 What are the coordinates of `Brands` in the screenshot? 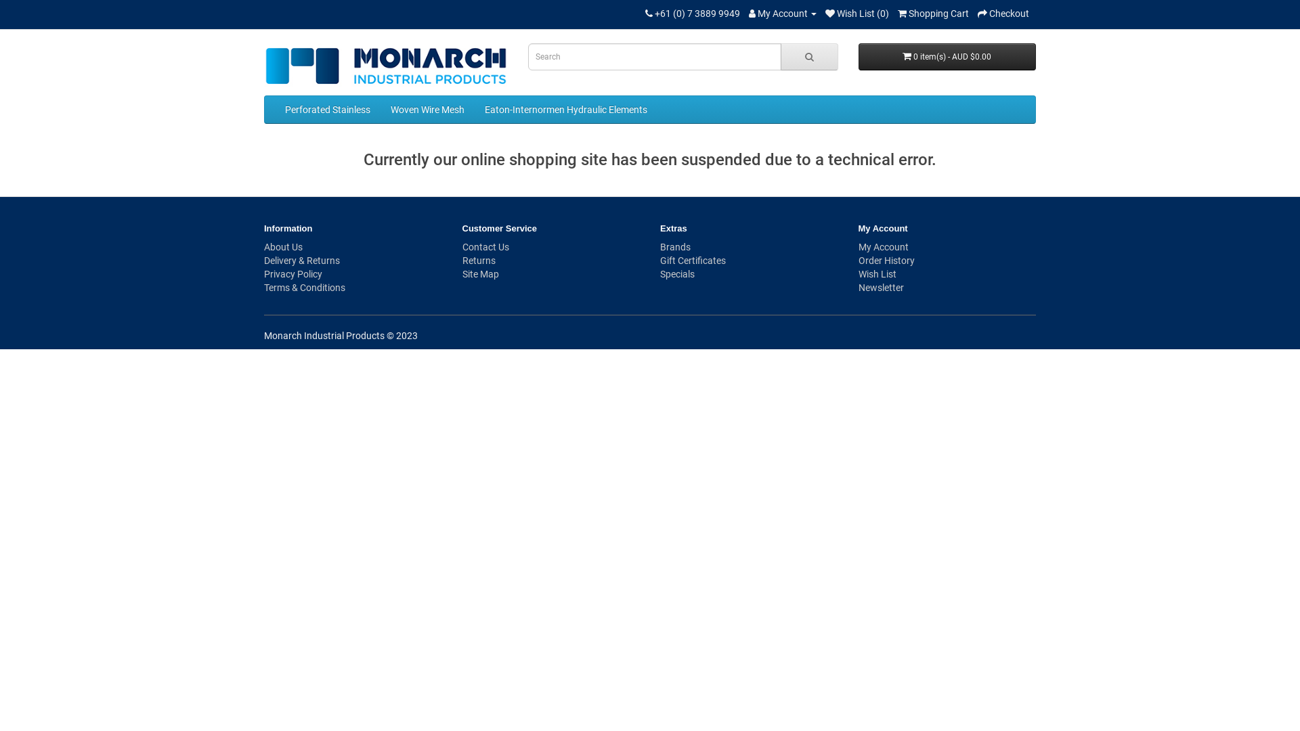 It's located at (676, 247).